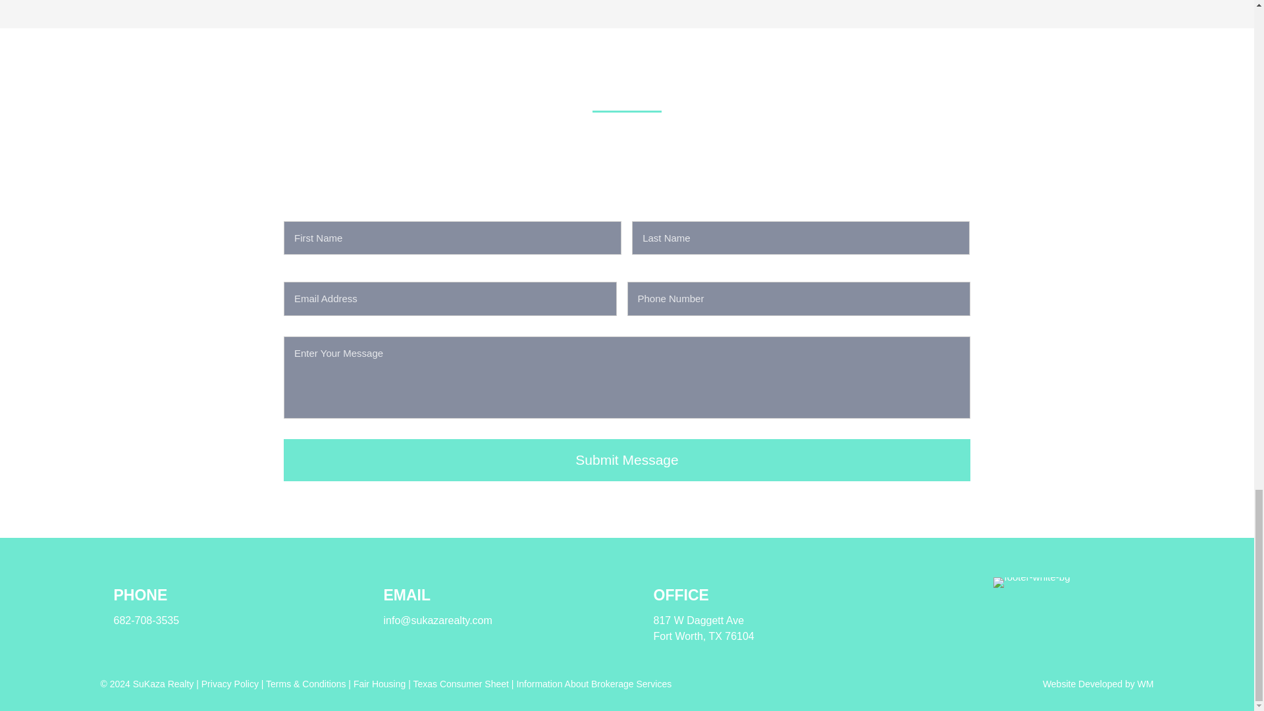 The height and width of the screenshot is (711, 1264). What do you see at coordinates (1031, 582) in the screenshot?
I see `footer-white-bg` at bounding box center [1031, 582].